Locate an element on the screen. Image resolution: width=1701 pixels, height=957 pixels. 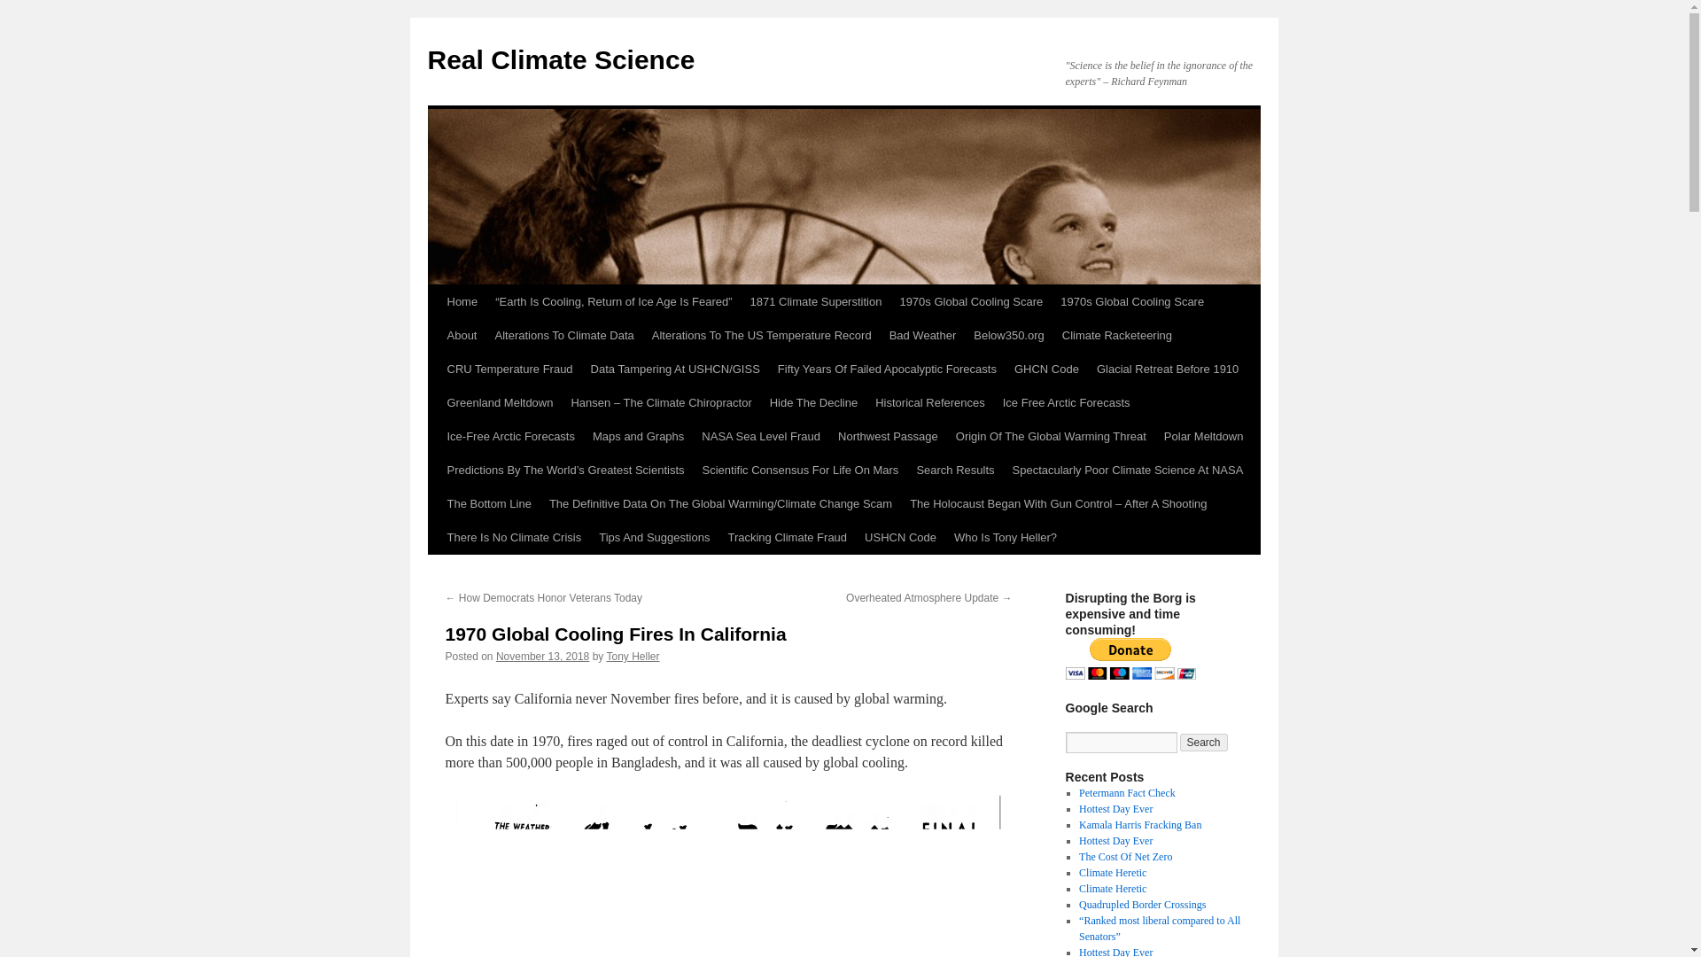
Ice Free Arctic Forecasts is located at coordinates (1067, 403).